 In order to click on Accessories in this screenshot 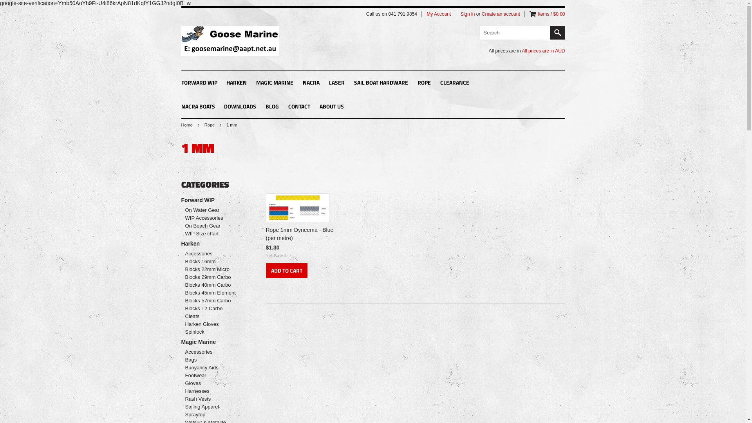, I will do `click(212, 352)`.